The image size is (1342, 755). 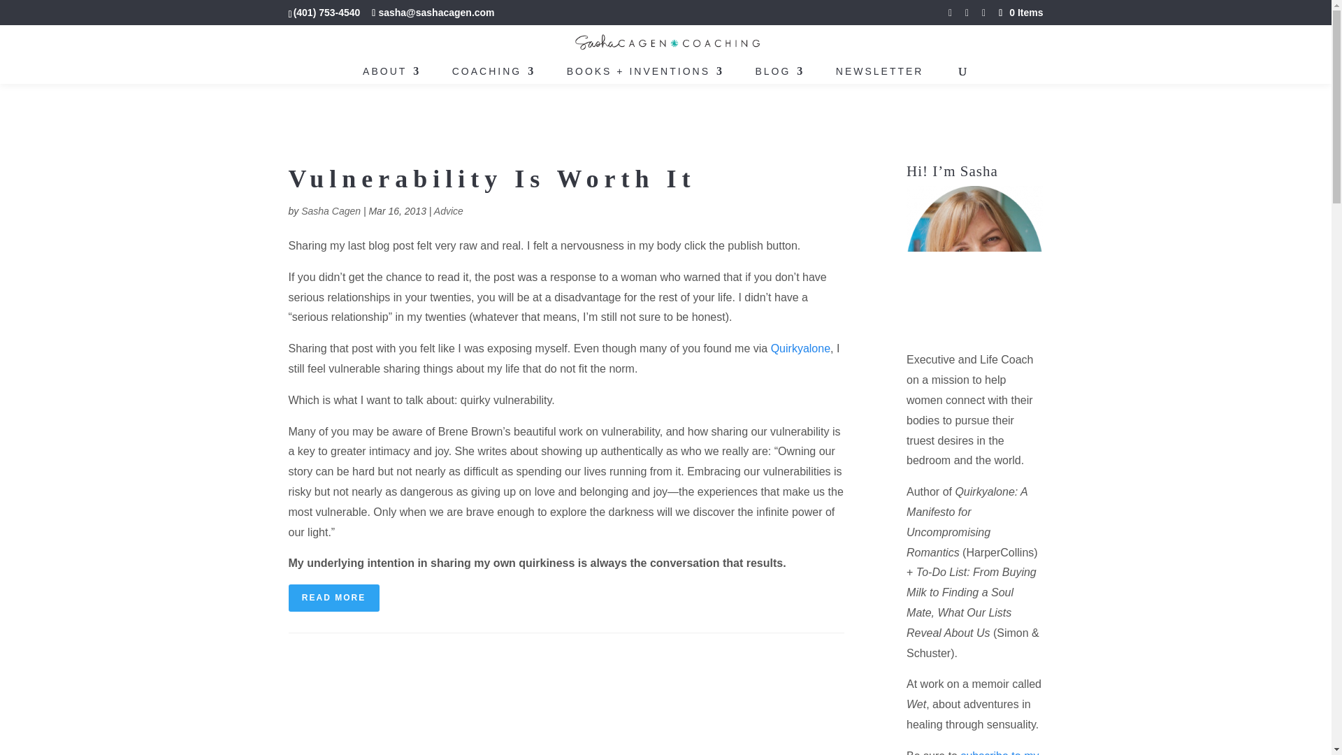 What do you see at coordinates (880, 75) in the screenshot?
I see `NEWSLETTER` at bounding box center [880, 75].